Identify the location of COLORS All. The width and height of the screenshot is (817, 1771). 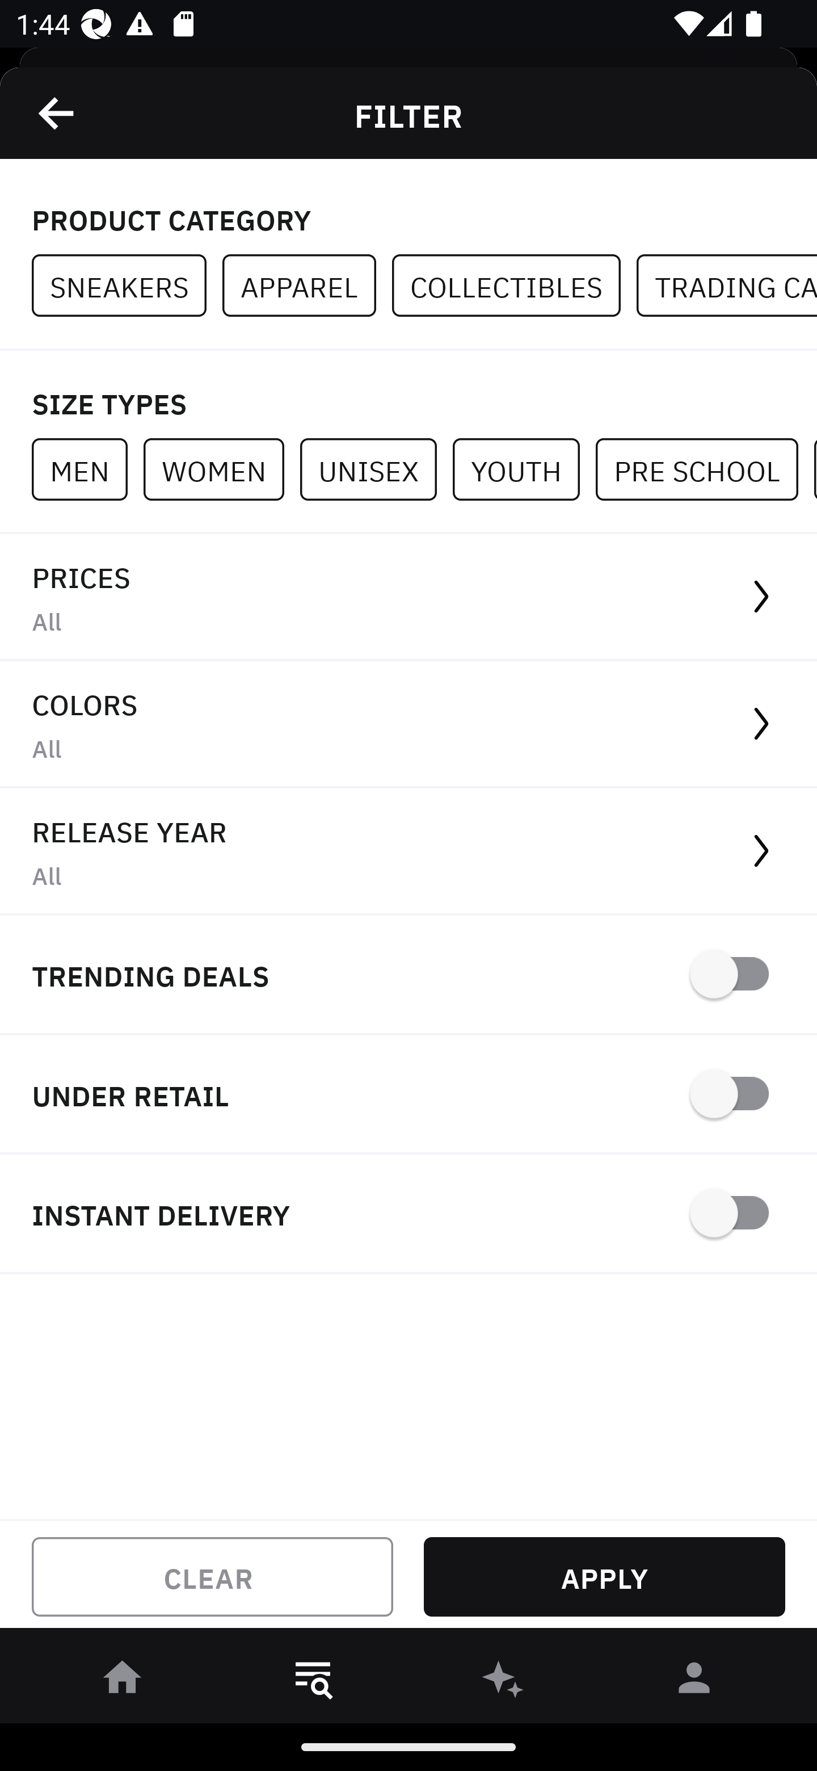
(408, 724).